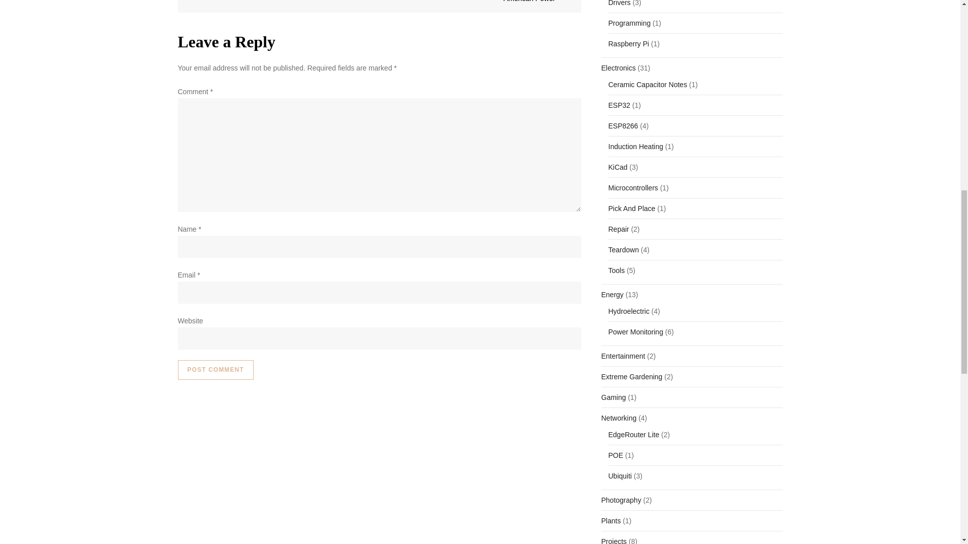 This screenshot has height=544, width=968. What do you see at coordinates (623, 249) in the screenshot?
I see `Teardown` at bounding box center [623, 249].